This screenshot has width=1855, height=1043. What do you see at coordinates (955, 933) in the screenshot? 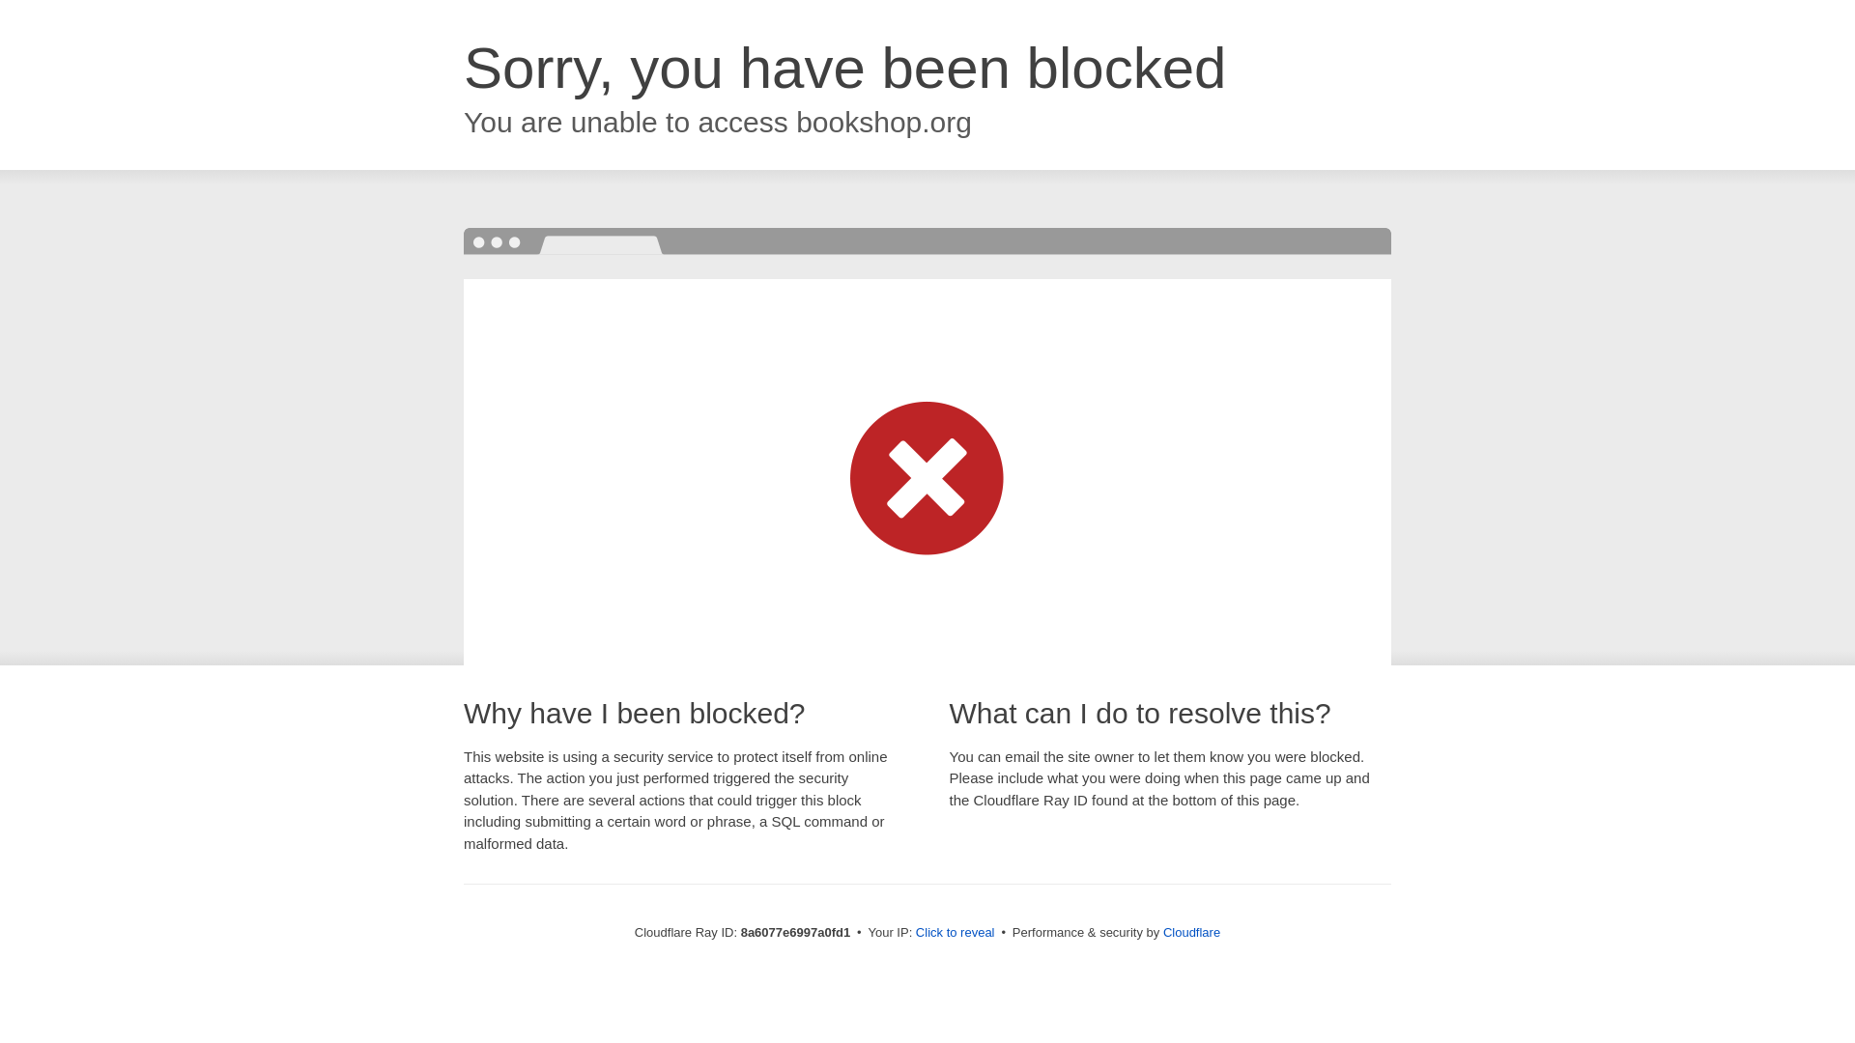
I see `Click to reveal` at bounding box center [955, 933].